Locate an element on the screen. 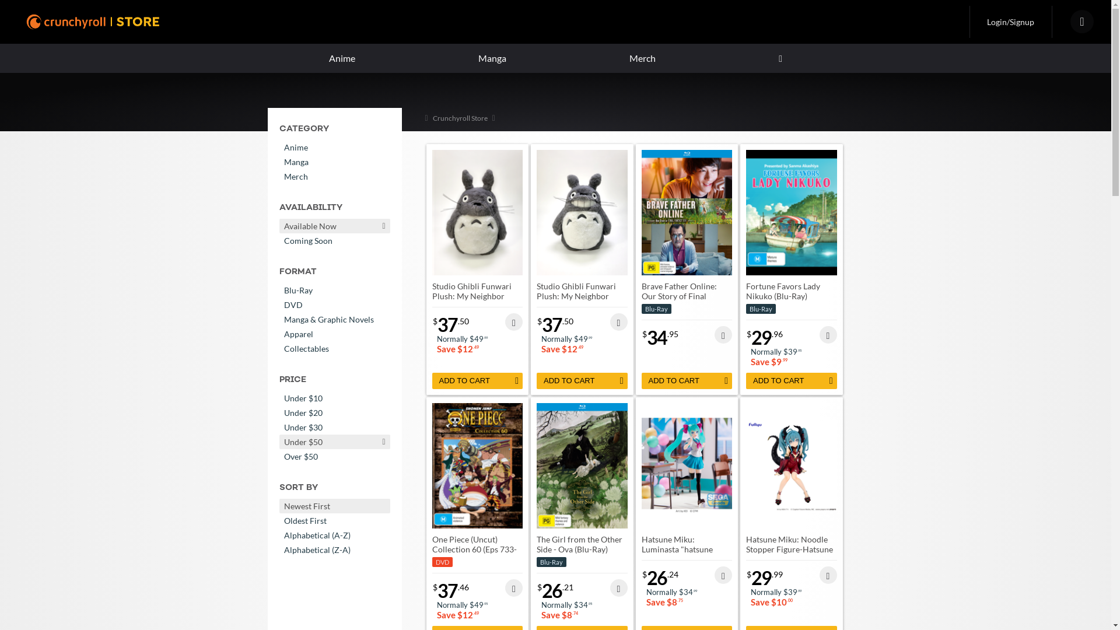 This screenshot has height=630, width=1120. Merch is located at coordinates (334, 176).